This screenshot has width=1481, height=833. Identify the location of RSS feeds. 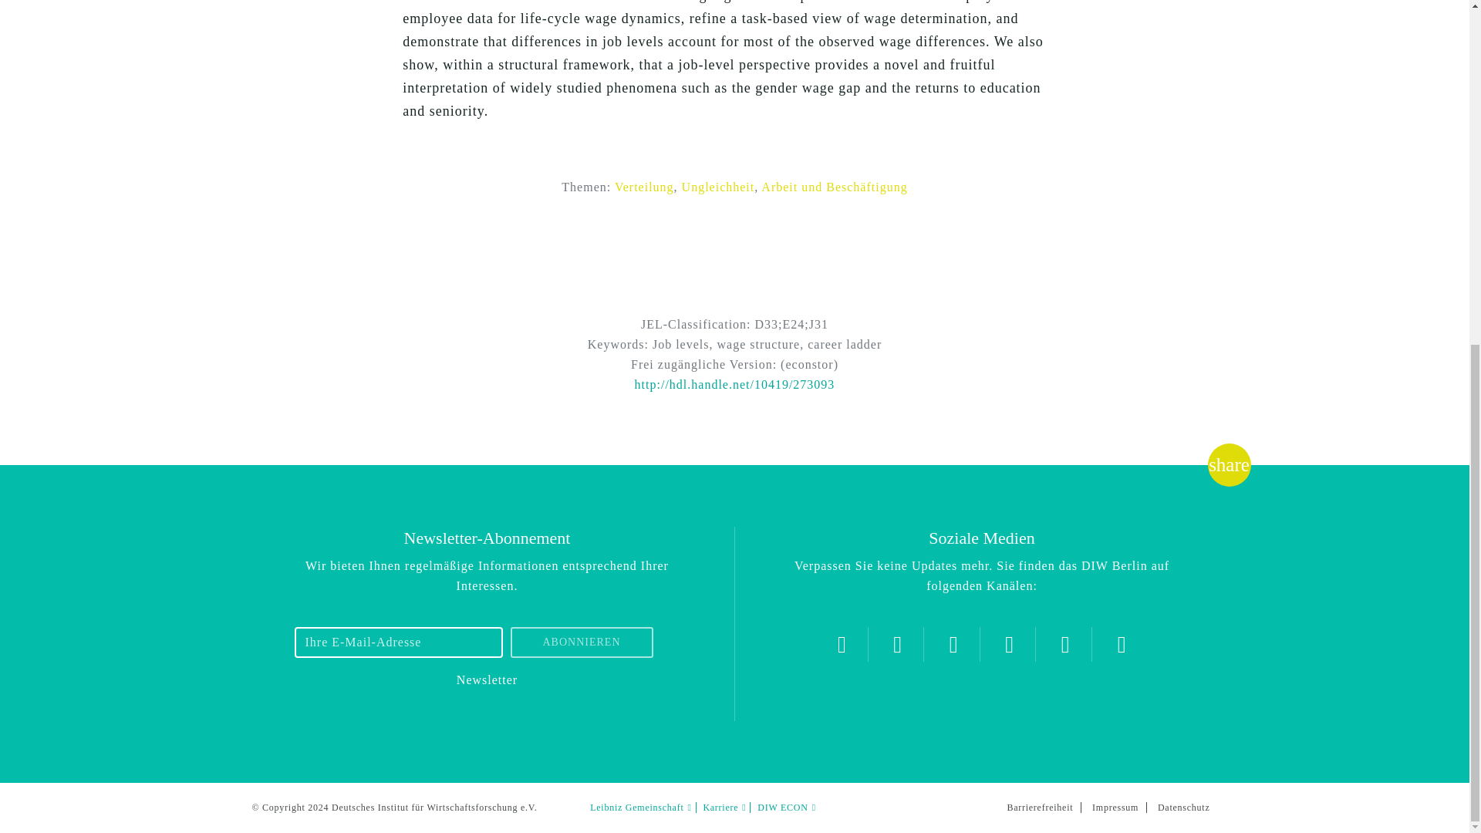
(1122, 644).